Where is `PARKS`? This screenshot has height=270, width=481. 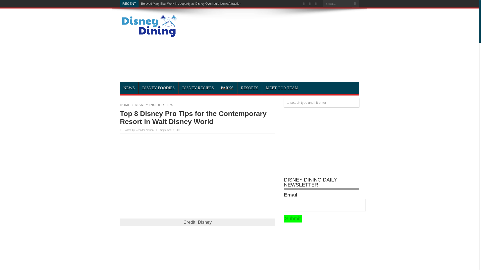
PARKS is located at coordinates (227, 88).